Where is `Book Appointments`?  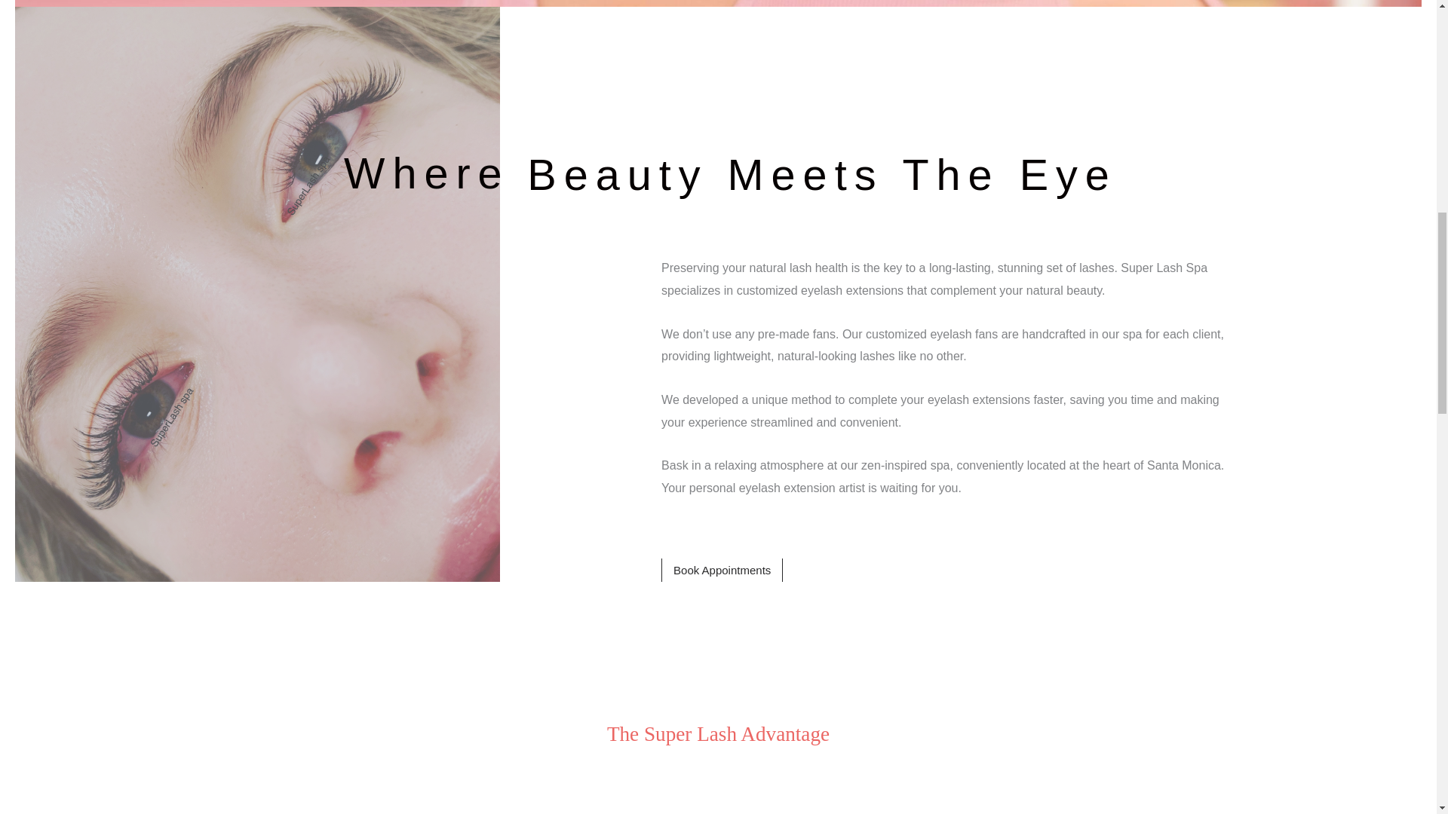 Book Appointments is located at coordinates (722, 570).